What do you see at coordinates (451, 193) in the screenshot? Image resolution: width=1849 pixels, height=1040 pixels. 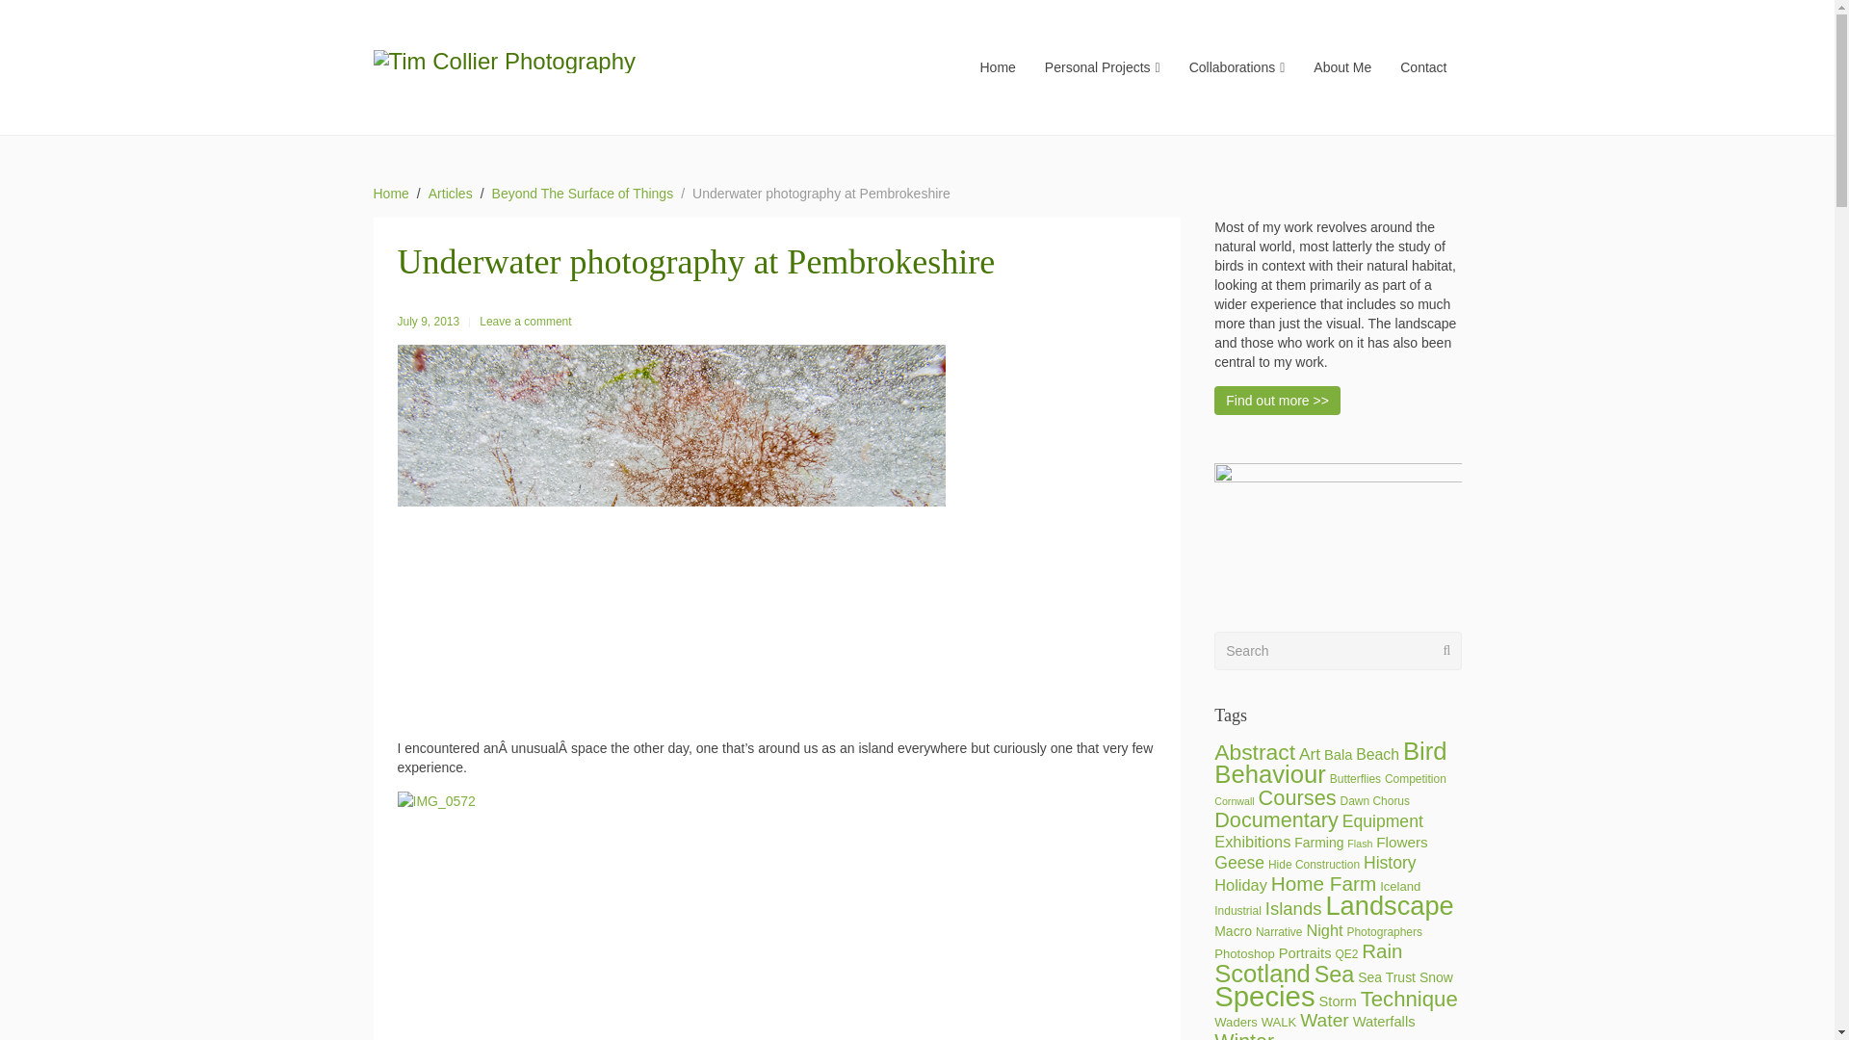 I see `Articles` at bounding box center [451, 193].